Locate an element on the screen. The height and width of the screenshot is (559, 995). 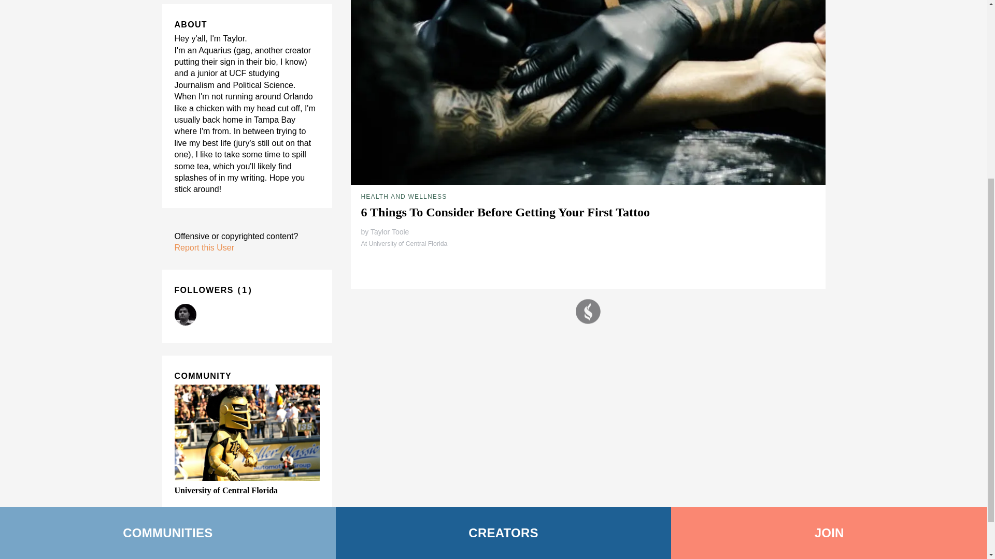
HEALTH AND WELLNESS is located at coordinates (403, 196).